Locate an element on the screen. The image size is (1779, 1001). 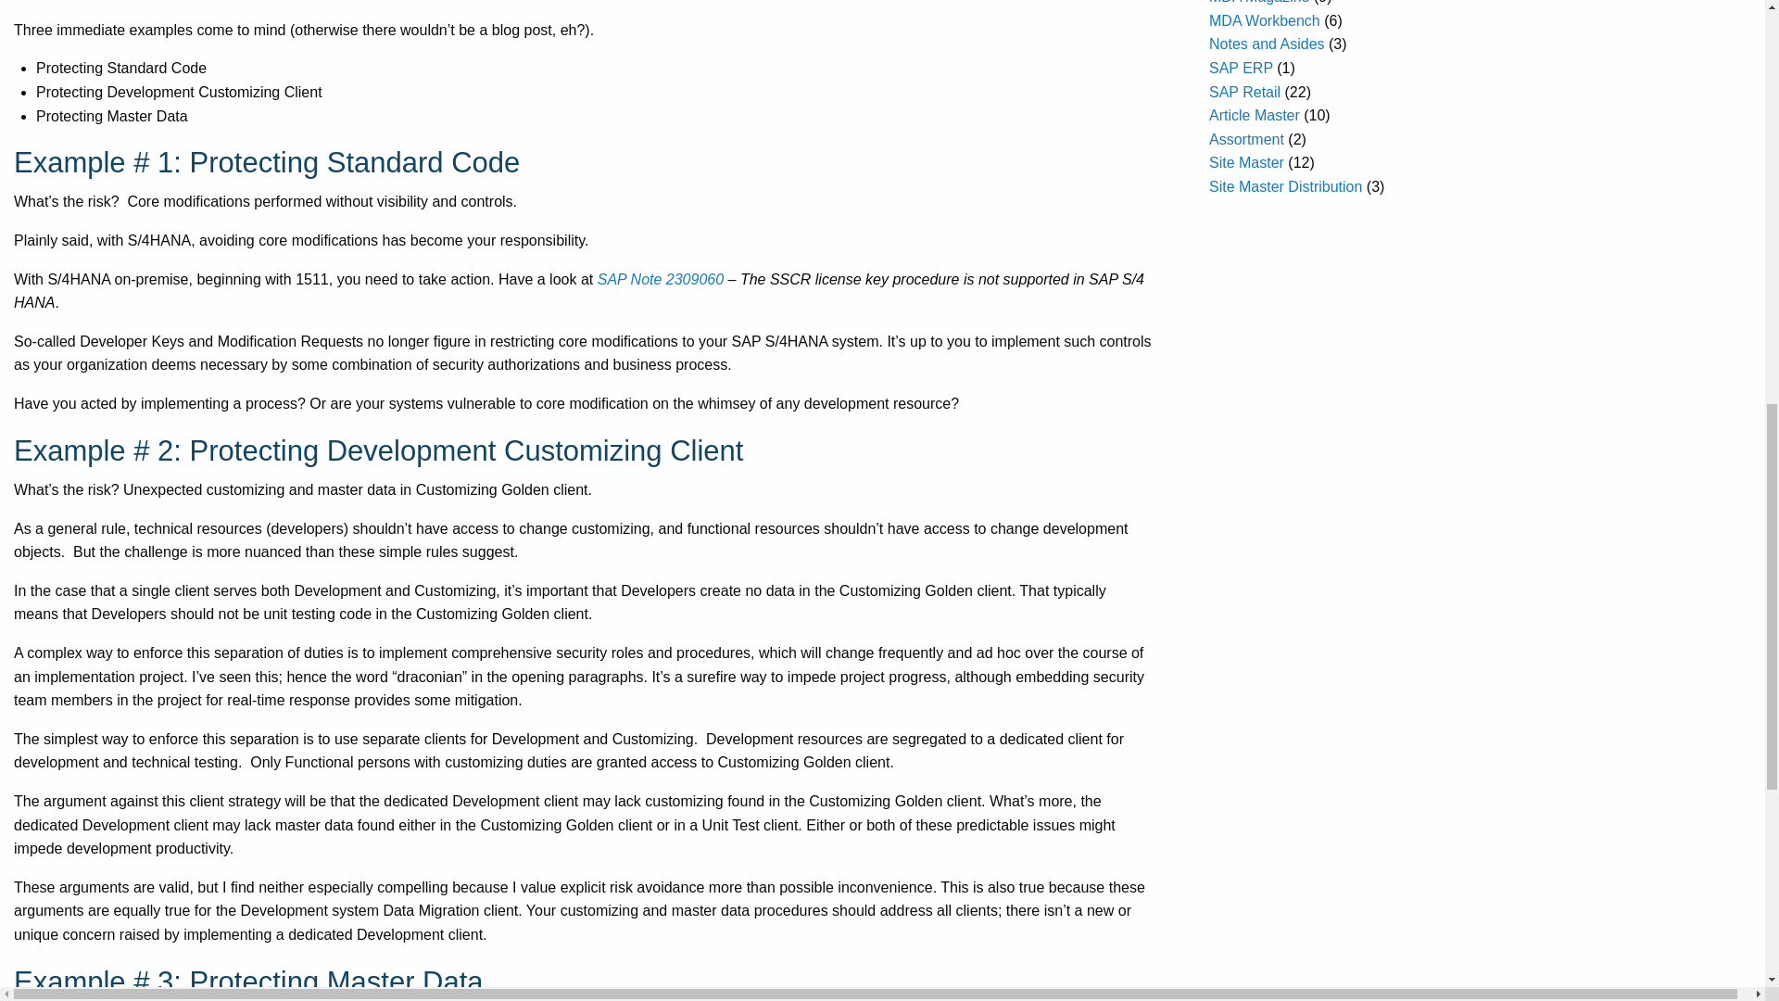
Site Master Distribution is located at coordinates (1286, 186).